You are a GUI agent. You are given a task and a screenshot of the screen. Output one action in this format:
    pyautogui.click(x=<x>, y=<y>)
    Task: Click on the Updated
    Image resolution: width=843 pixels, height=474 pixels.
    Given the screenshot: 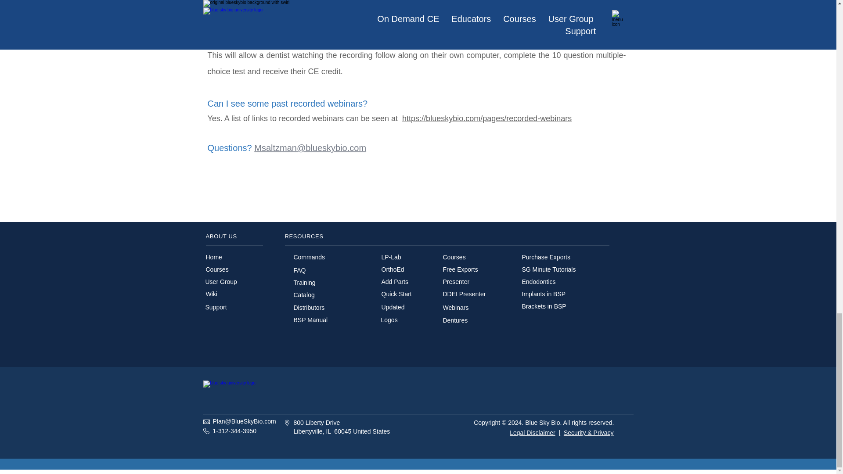 What is the action you would take?
    pyautogui.click(x=393, y=307)
    